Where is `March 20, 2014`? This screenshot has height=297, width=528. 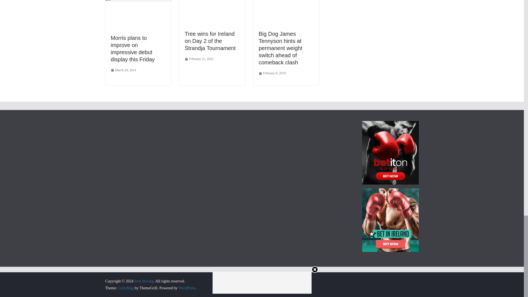 March 20, 2014 is located at coordinates (123, 70).